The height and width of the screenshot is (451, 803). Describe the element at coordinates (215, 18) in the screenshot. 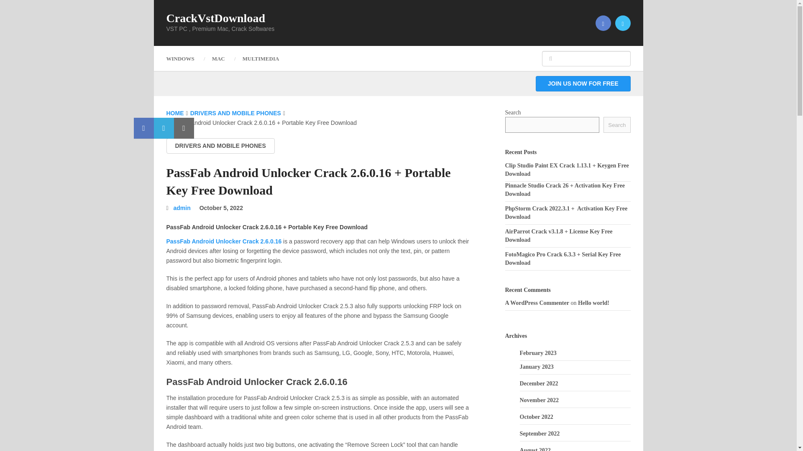

I see `CrackVstDownload` at that location.